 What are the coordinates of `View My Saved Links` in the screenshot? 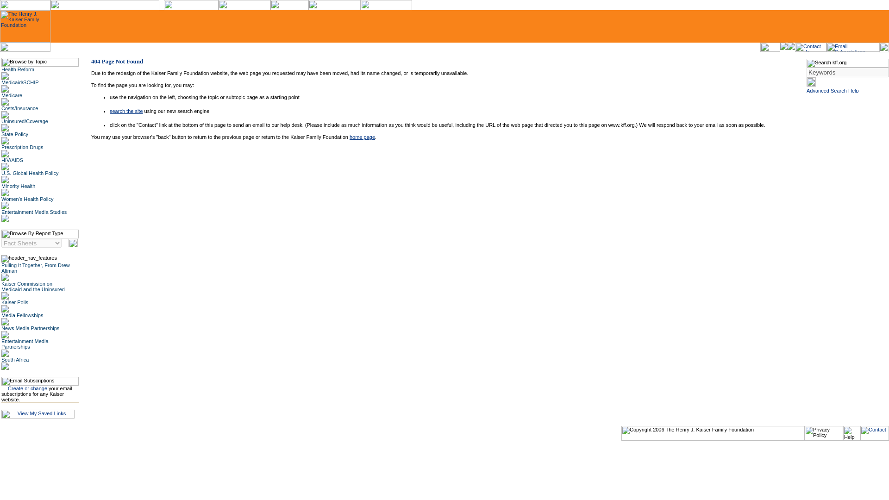 It's located at (38, 414).